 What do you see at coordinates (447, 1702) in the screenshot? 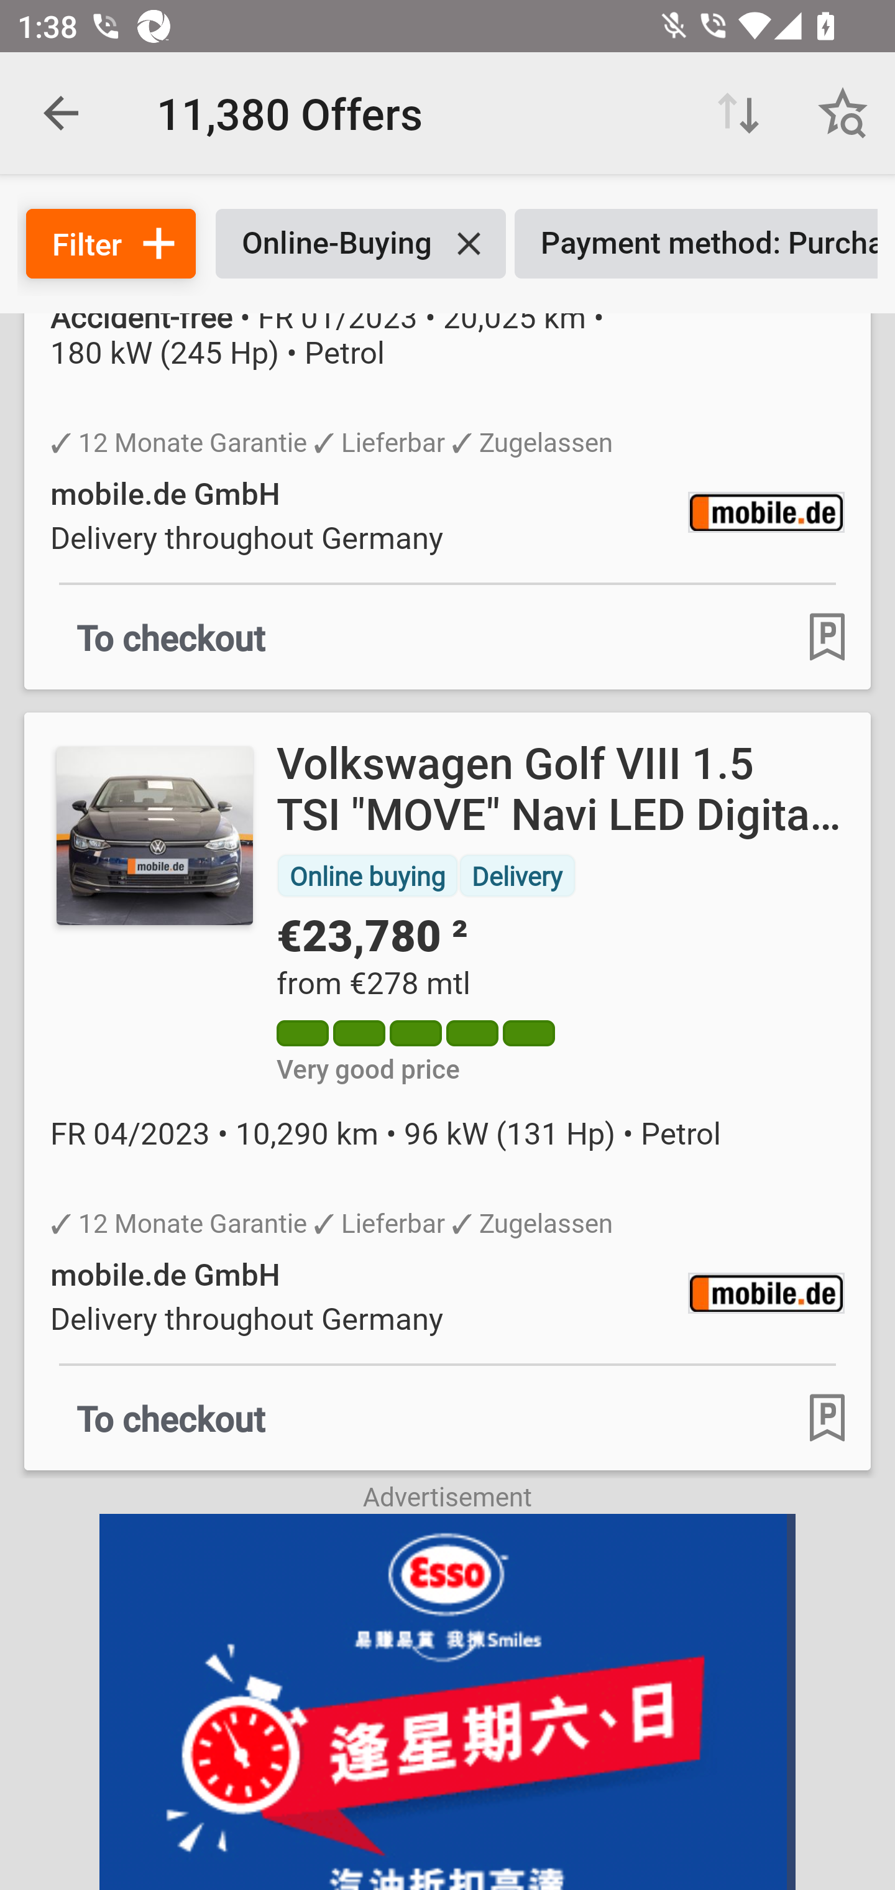
I see `m2d01ngf_320x480` at bounding box center [447, 1702].